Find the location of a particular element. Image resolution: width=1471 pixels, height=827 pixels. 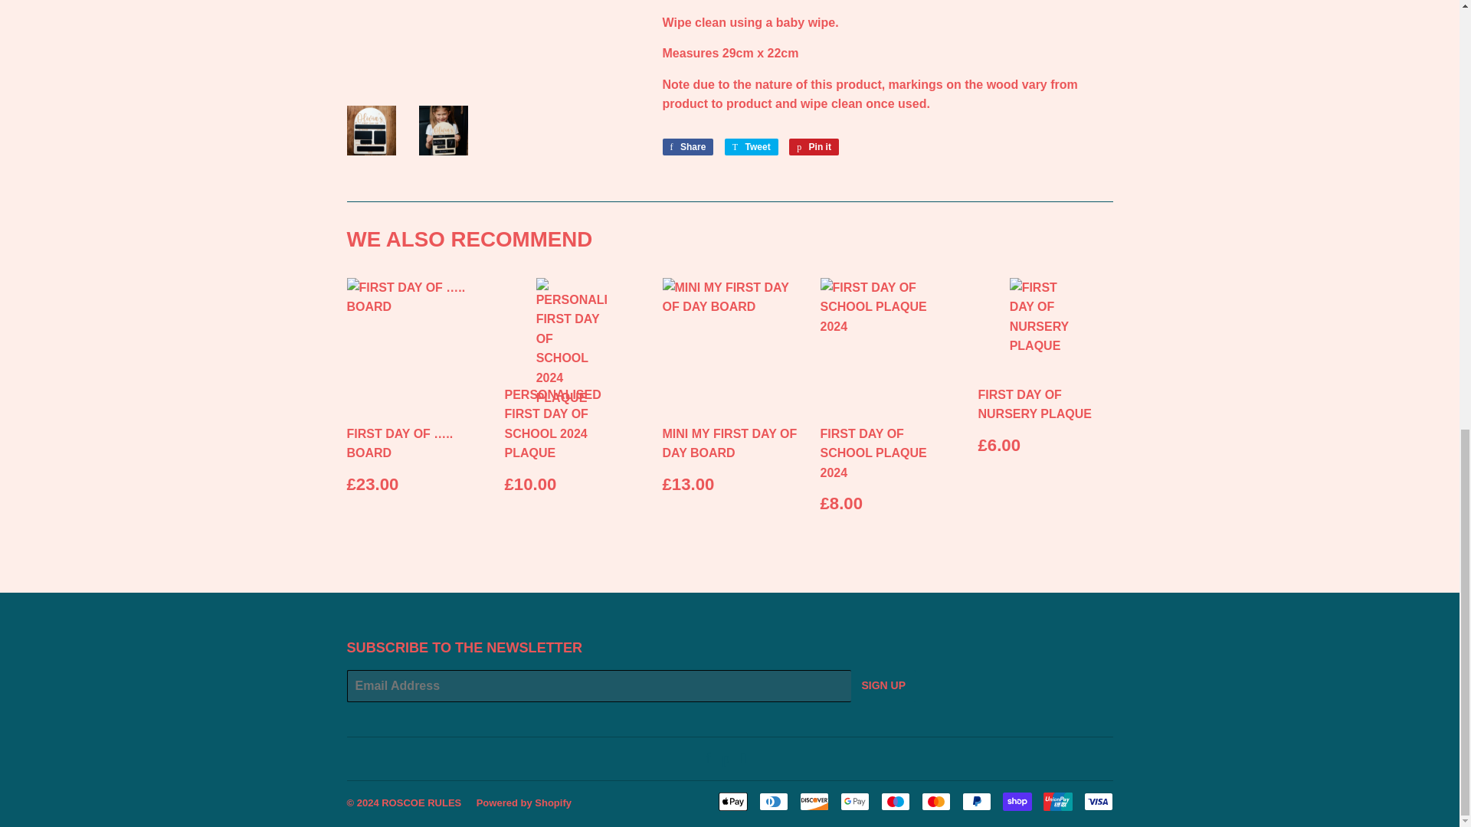

Shop Pay is located at coordinates (1016, 801).